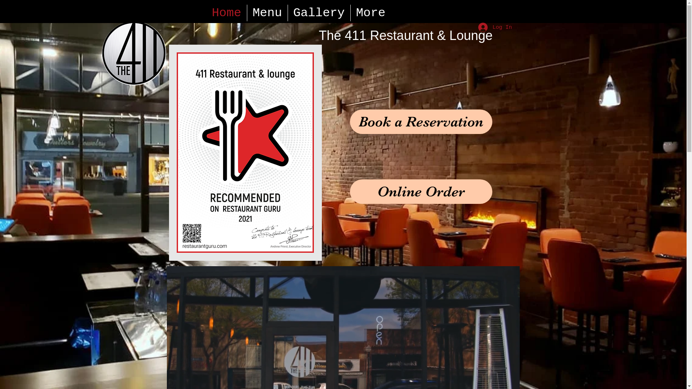 The image size is (692, 389). Describe the element at coordinates (421, 192) in the screenshot. I see `Online Order` at that location.